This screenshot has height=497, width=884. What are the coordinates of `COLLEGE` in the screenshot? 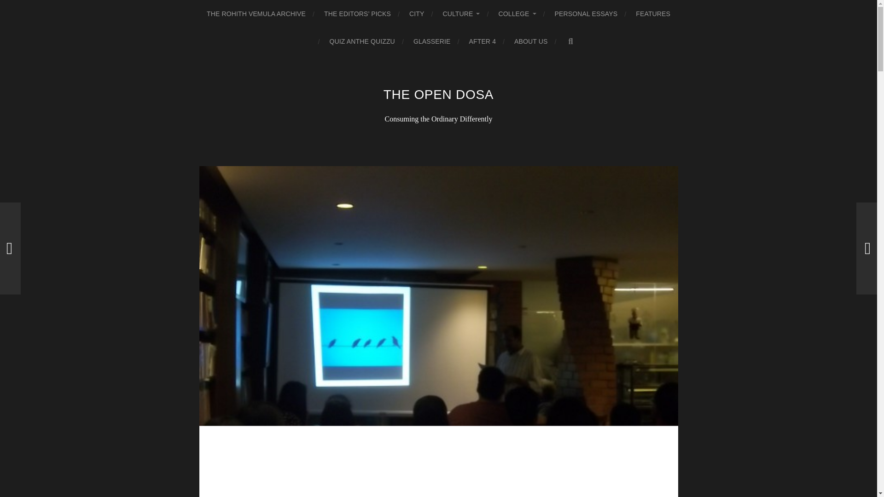 It's located at (517, 14).